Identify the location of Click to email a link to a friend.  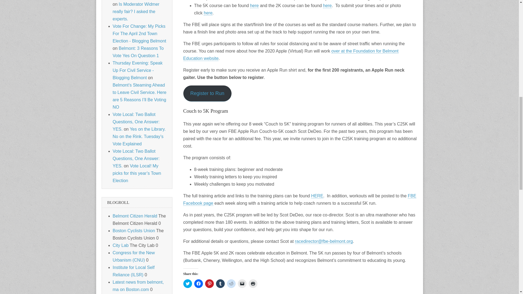
(242, 284).